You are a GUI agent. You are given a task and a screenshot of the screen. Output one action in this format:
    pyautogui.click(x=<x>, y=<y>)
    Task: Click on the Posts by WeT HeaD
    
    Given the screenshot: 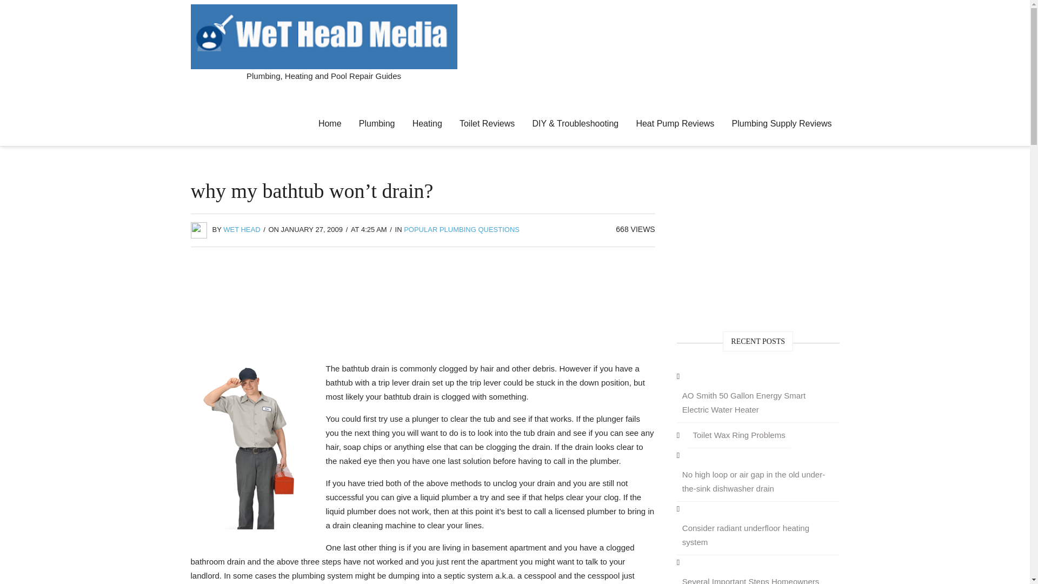 What is the action you would take?
    pyautogui.click(x=241, y=229)
    